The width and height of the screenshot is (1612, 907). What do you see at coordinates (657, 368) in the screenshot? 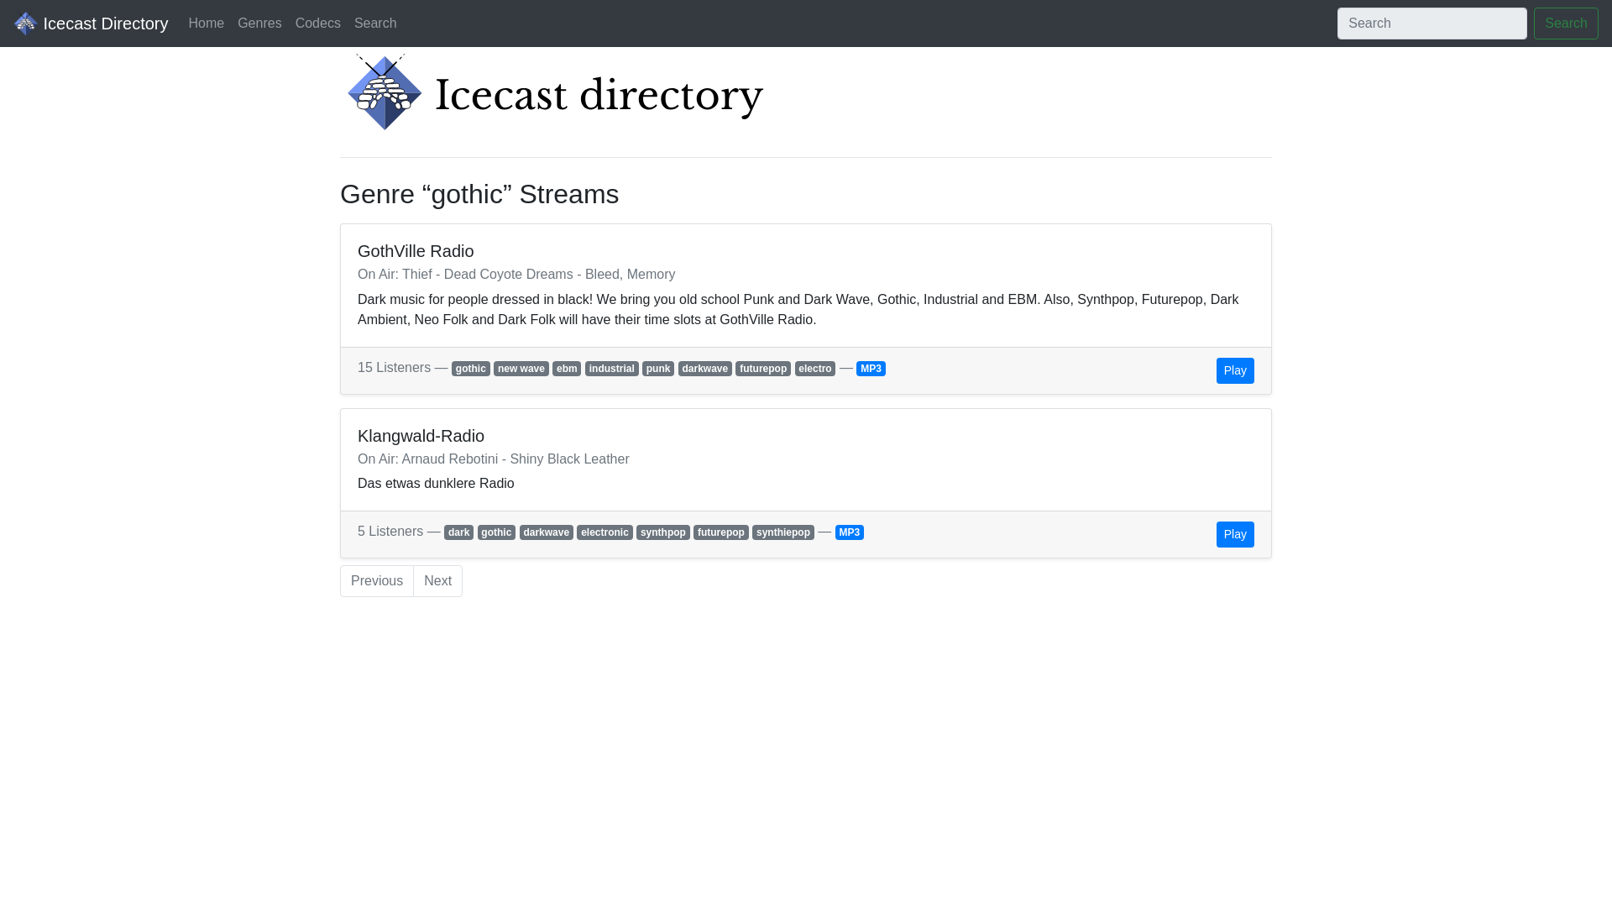
I see `punk` at bounding box center [657, 368].